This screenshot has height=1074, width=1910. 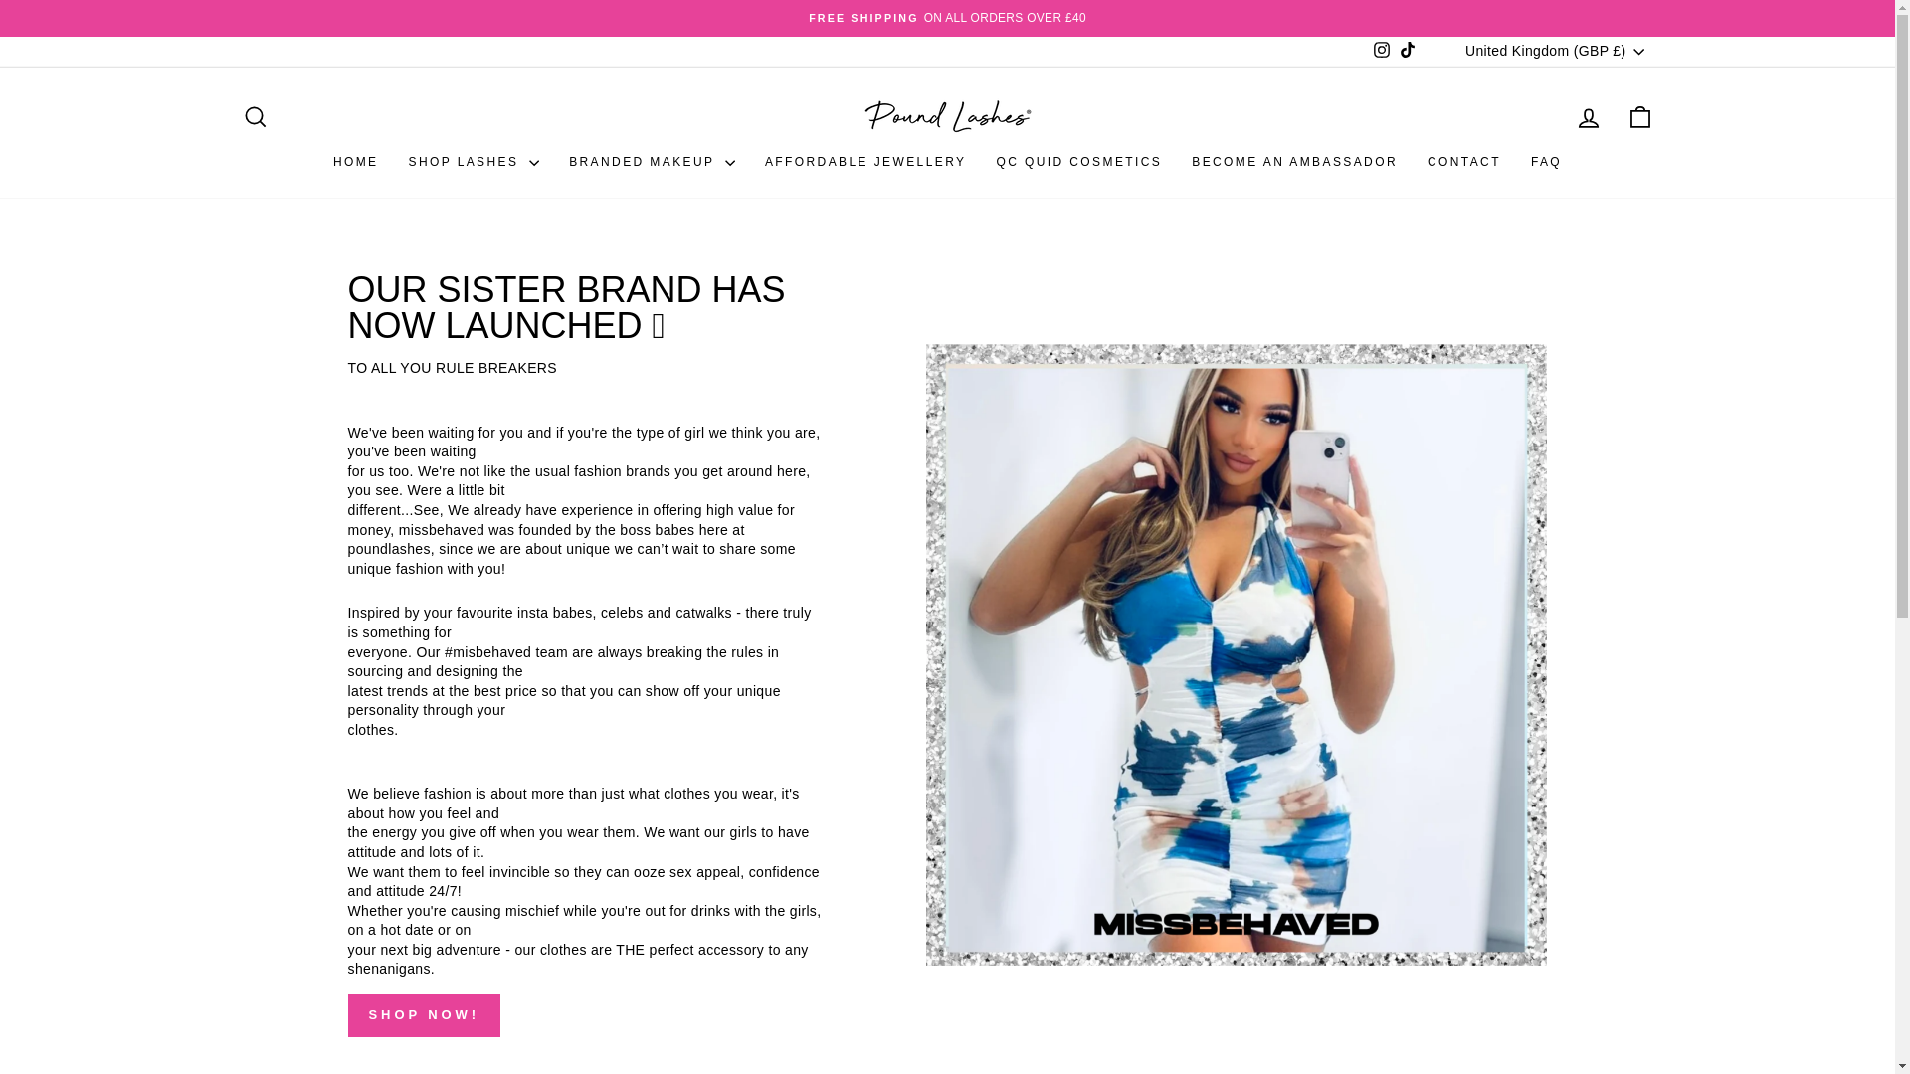 What do you see at coordinates (1381, 50) in the screenshot?
I see `instagram` at bounding box center [1381, 50].